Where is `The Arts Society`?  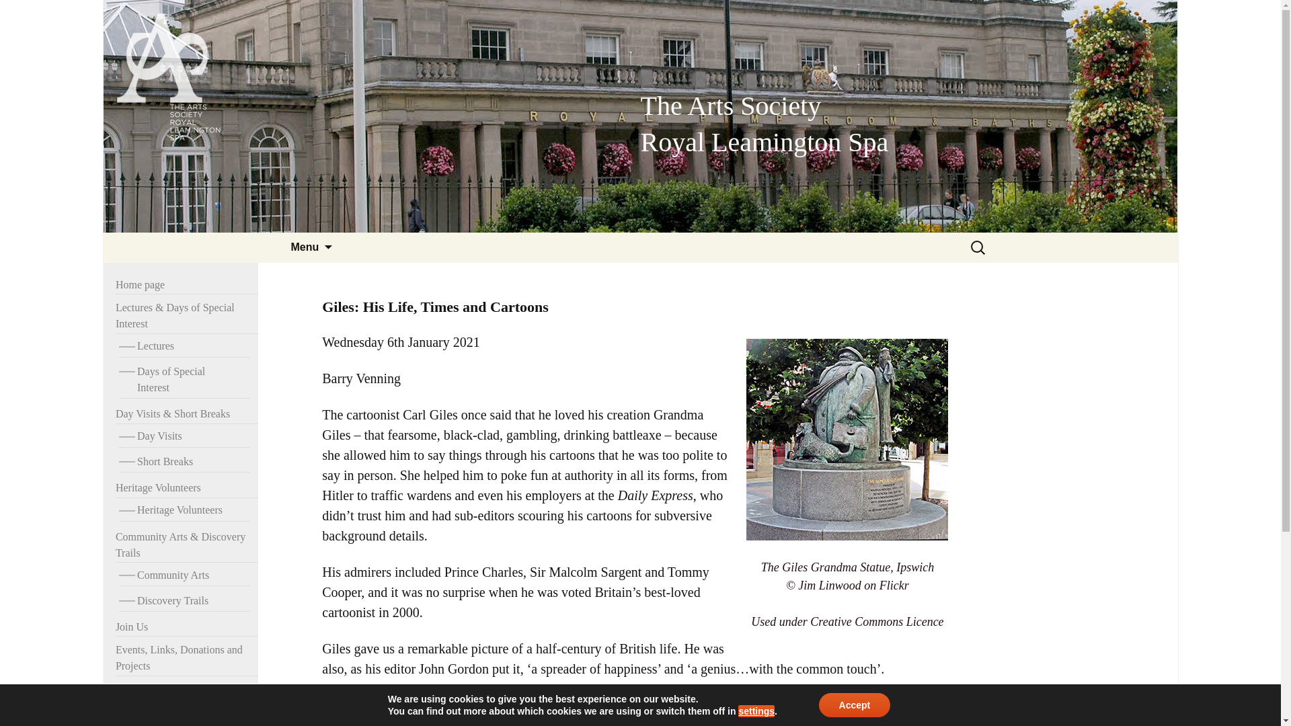
The Arts Society is located at coordinates (304, 247).